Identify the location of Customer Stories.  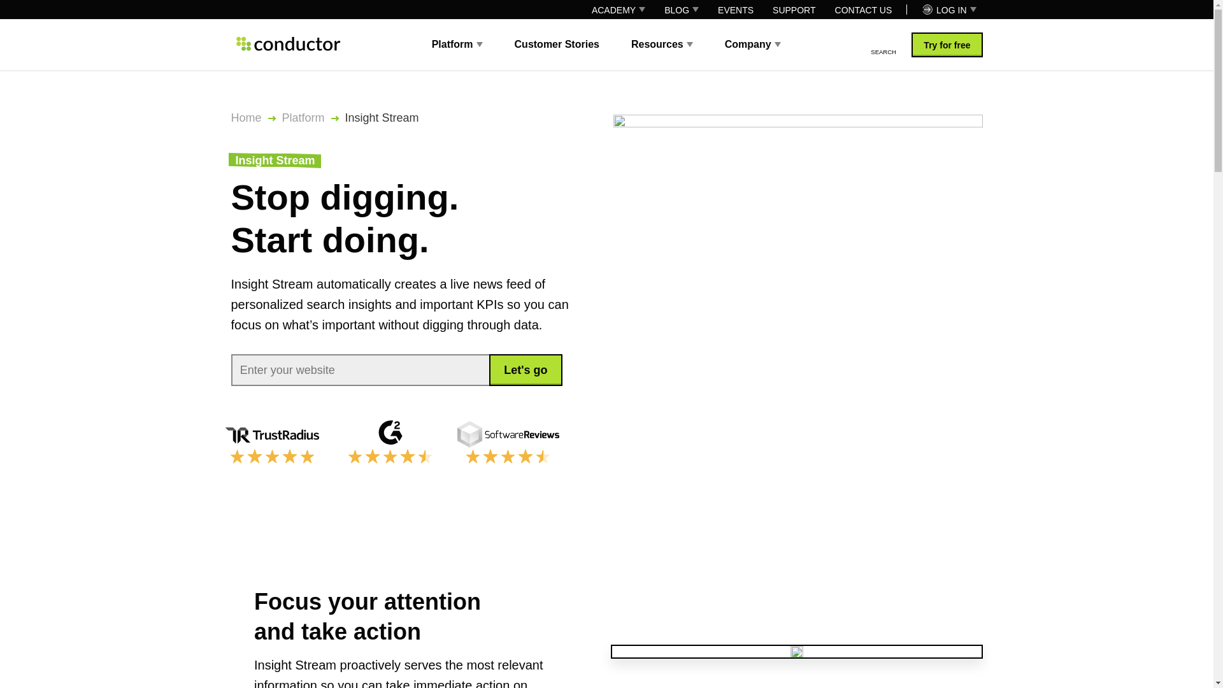
(557, 43).